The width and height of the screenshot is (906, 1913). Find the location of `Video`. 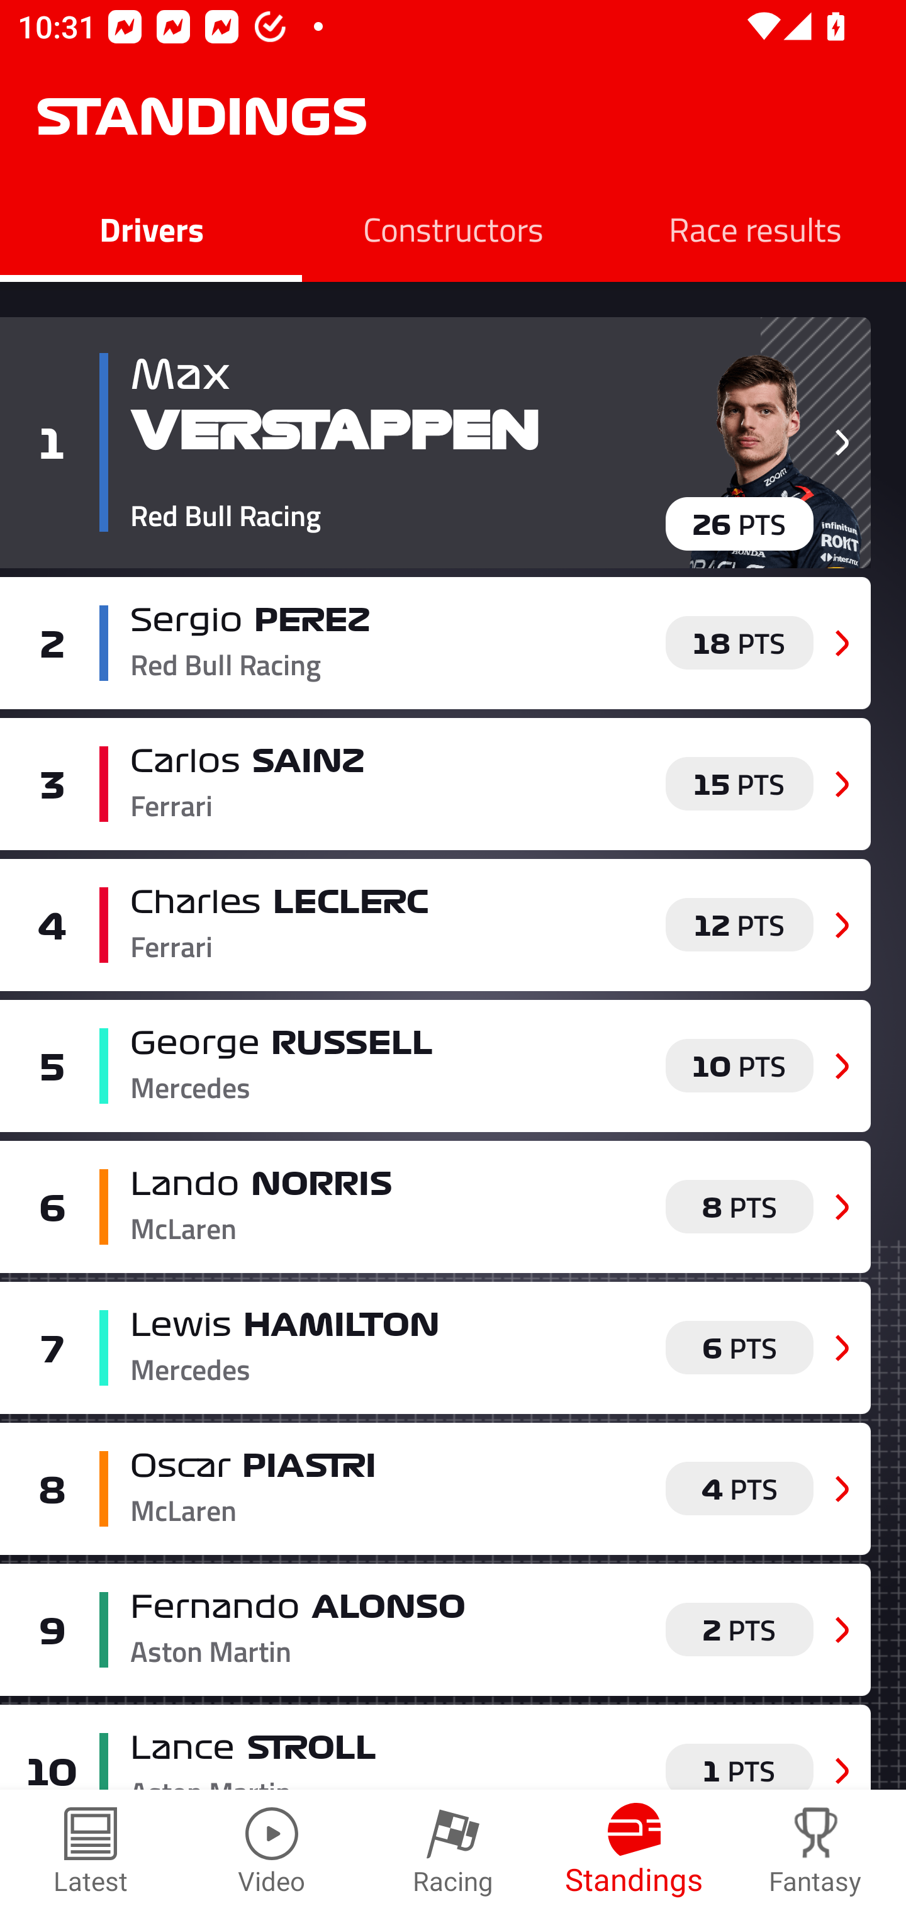

Video is located at coordinates (272, 1851).